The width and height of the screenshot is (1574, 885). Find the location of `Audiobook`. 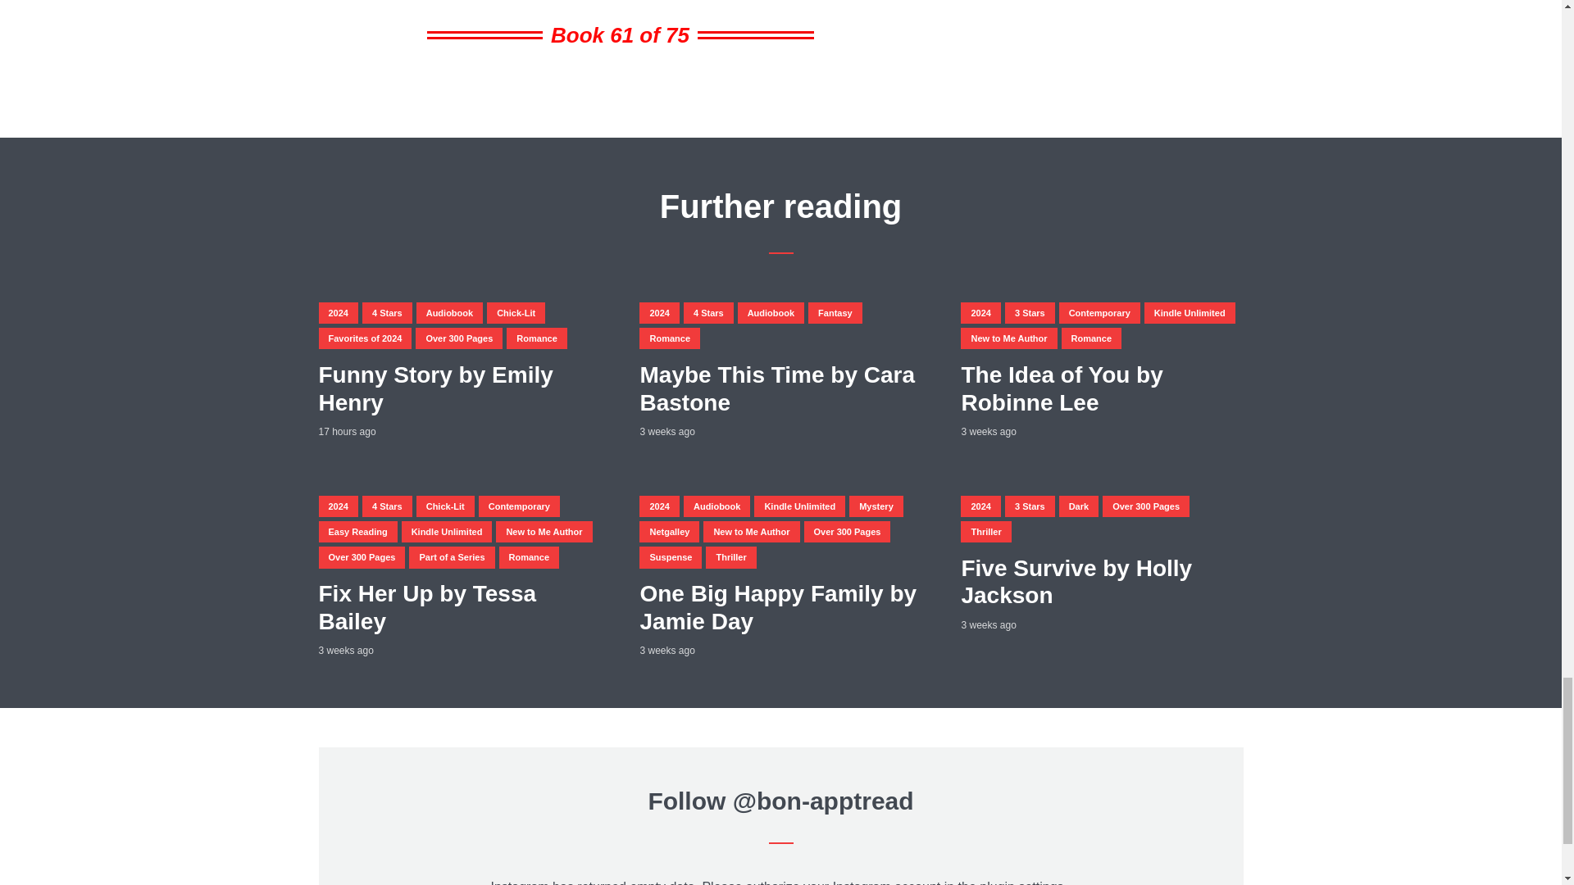

Audiobook is located at coordinates (449, 313).